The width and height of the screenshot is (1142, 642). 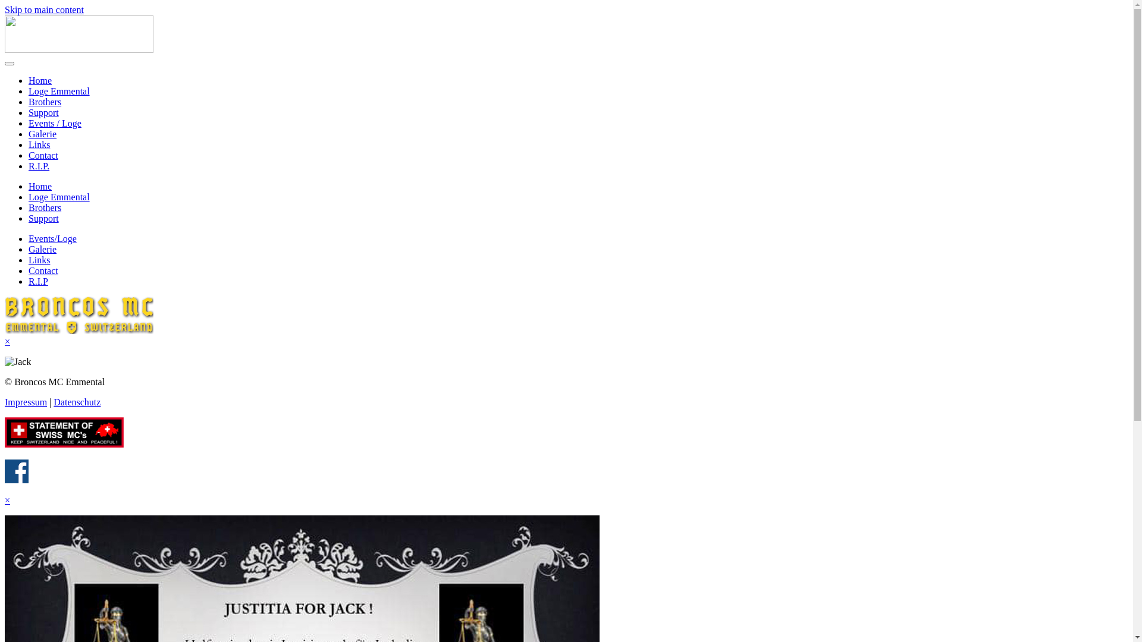 What do you see at coordinates (55, 124) in the screenshot?
I see `Events / Loge` at bounding box center [55, 124].